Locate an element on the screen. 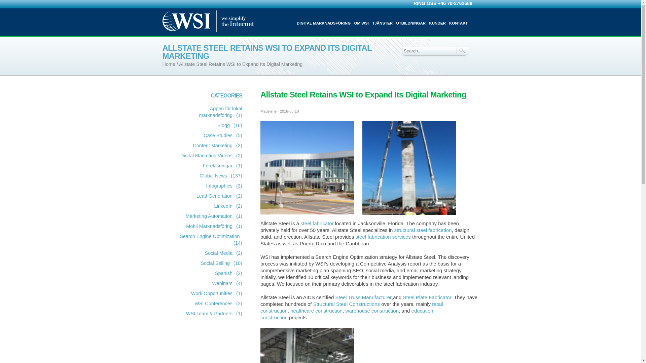 This screenshot has width=646, height=363. Search is located at coordinates (462, 50).